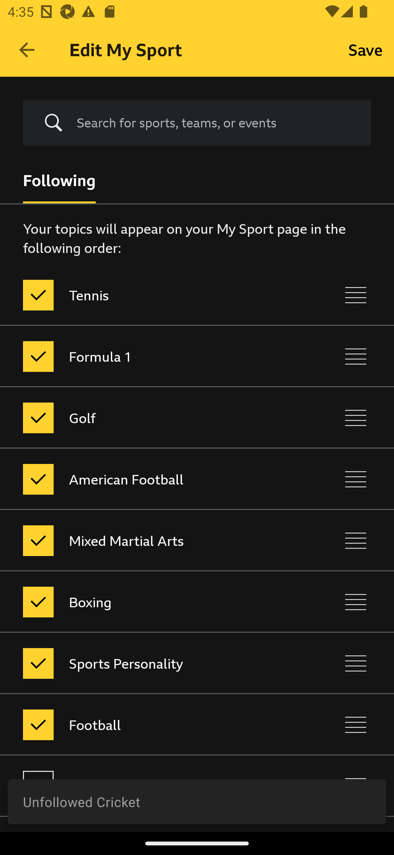 Image resolution: width=394 pixels, height=855 pixels. I want to click on Reorder American Football, so click(356, 479).